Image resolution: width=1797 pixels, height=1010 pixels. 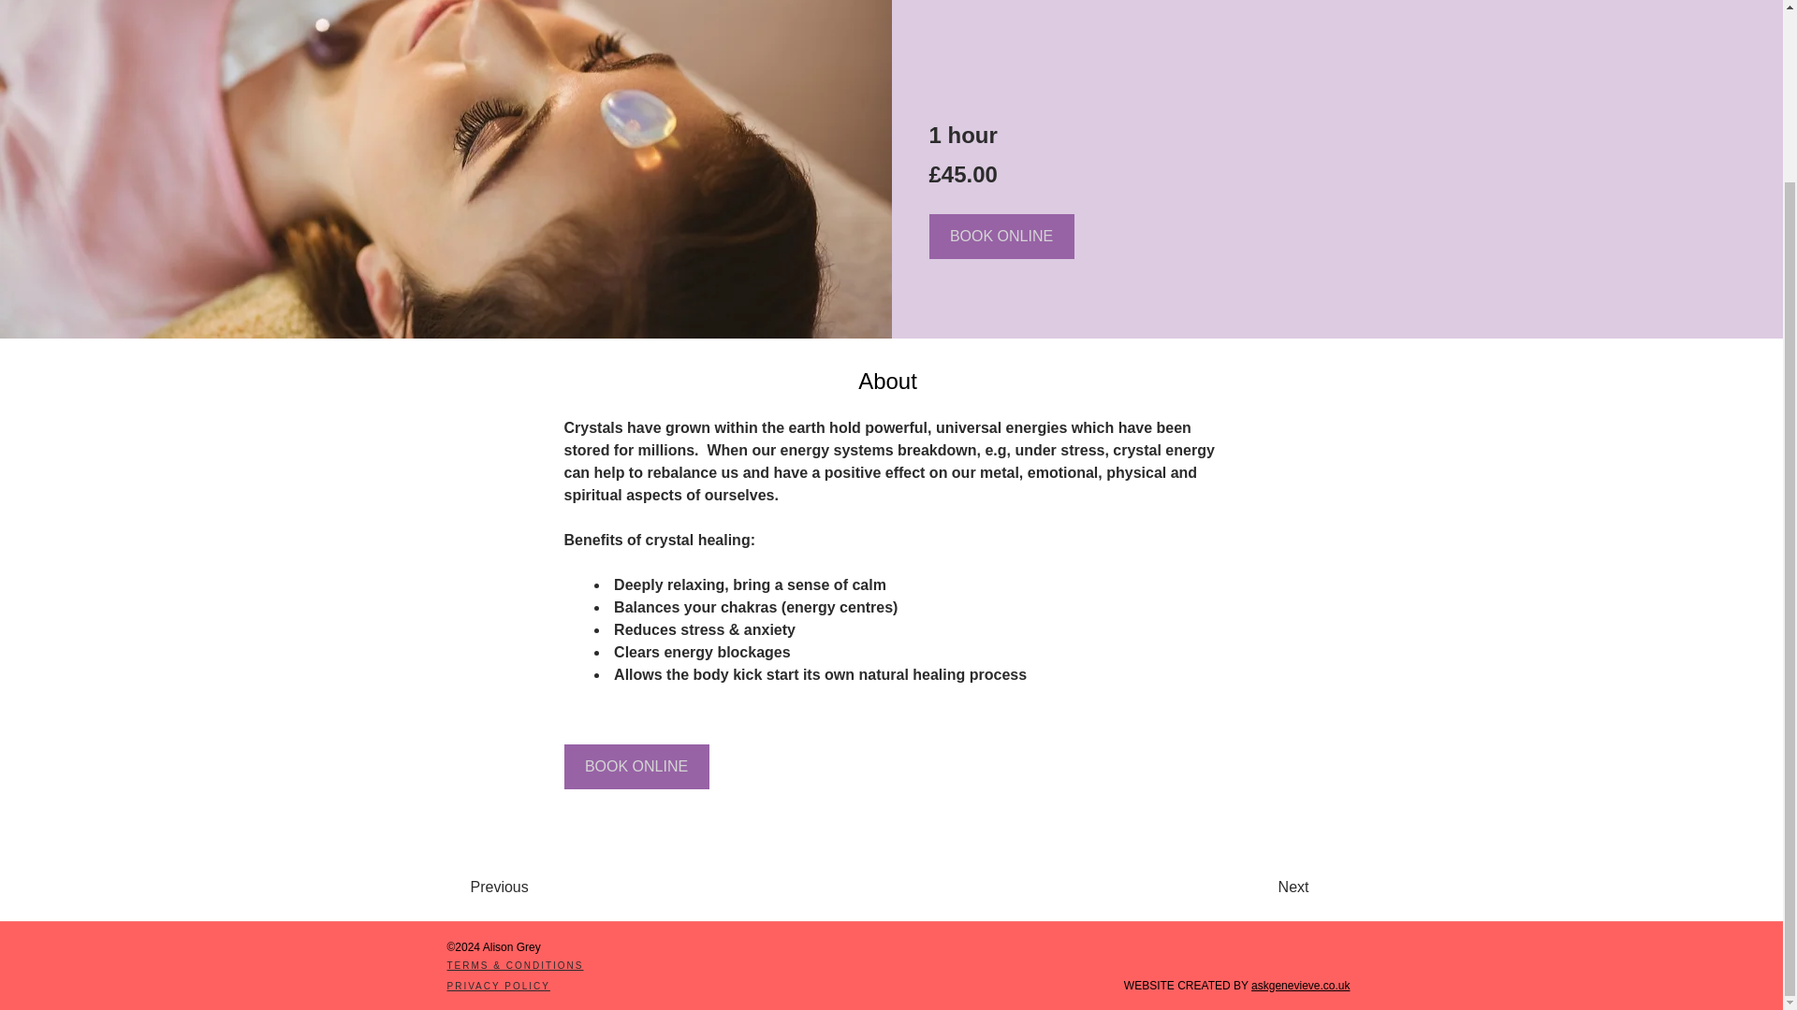 What do you see at coordinates (1299, 985) in the screenshot?
I see `askgenevieve.co.uk` at bounding box center [1299, 985].